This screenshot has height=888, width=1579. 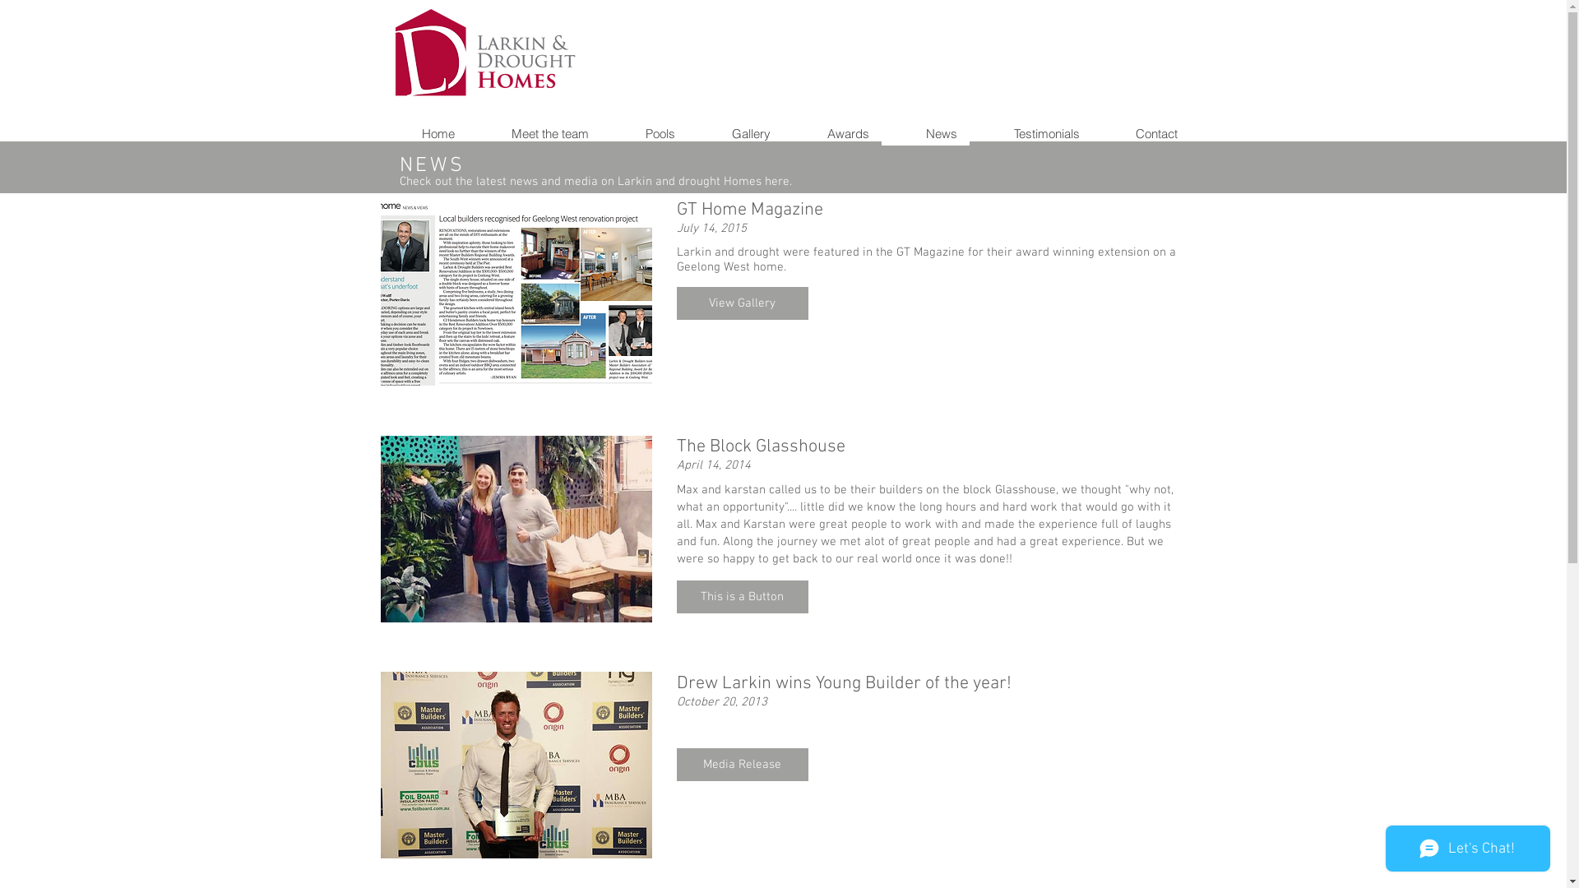 What do you see at coordinates (926, 133) in the screenshot?
I see `News` at bounding box center [926, 133].